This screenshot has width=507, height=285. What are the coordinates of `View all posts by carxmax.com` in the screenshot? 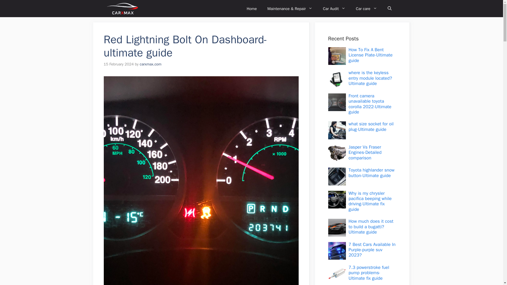 It's located at (151, 64).